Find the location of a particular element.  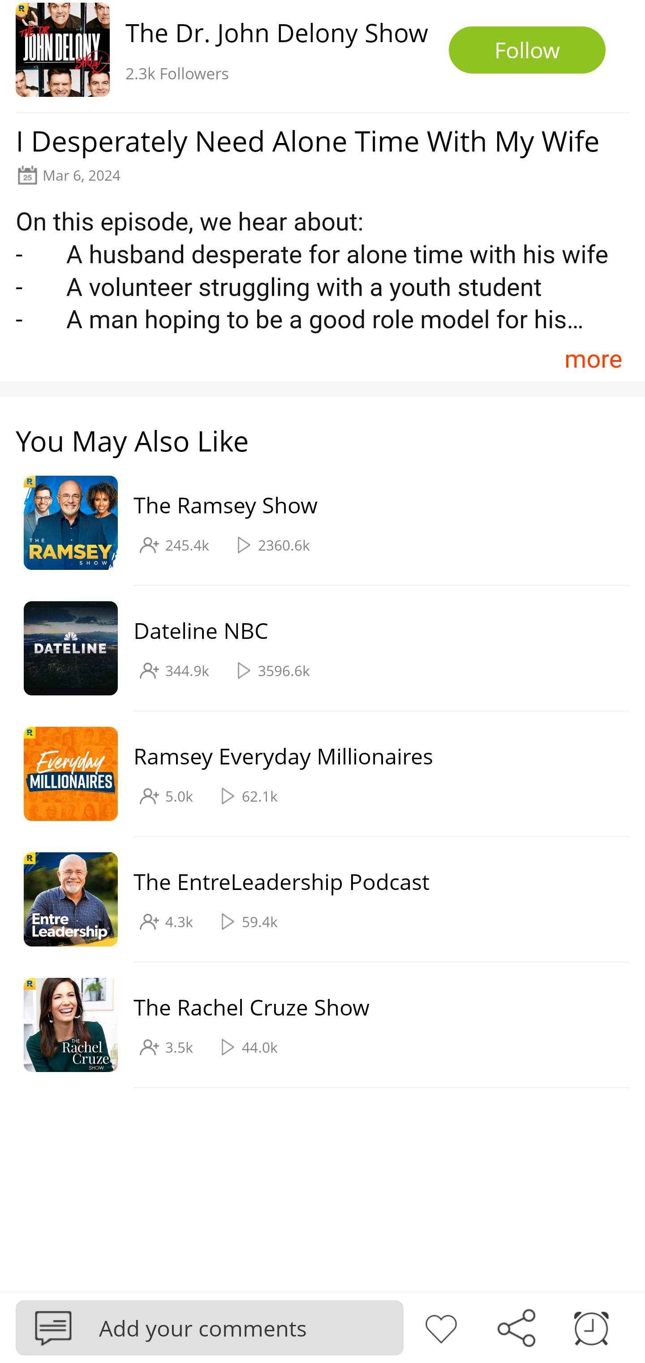

The Ramsey Show 245.4k 2360.6k is located at coordinates (314, 523).